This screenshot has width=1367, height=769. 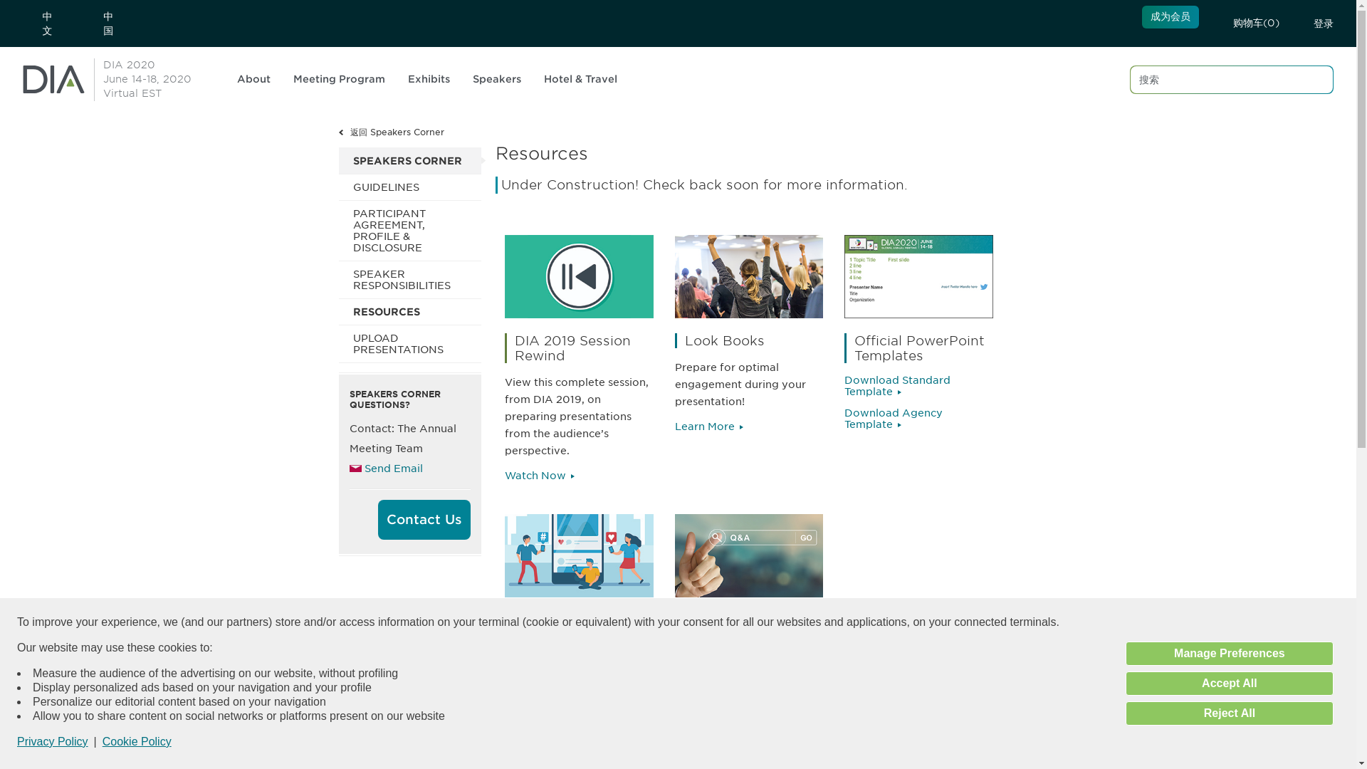 I want to click on Exhibits, so click(x=259, y=80).